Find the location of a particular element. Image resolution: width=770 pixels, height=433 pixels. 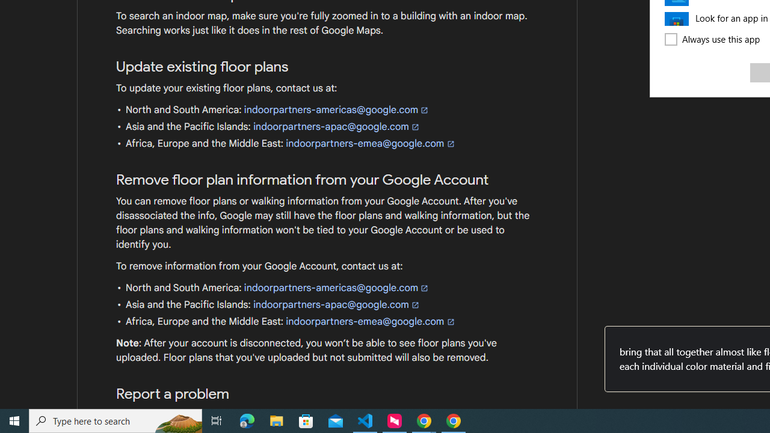

Google Chrome - 1 running window is located at coordinates (454, 421).